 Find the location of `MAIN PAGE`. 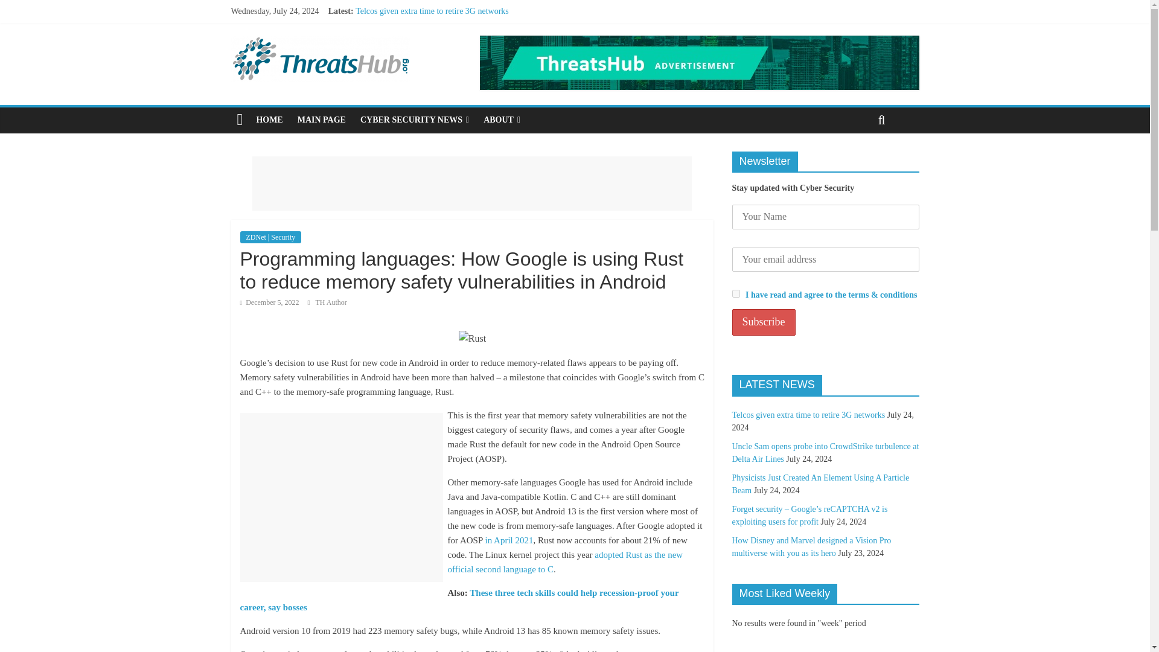

MAIN PAGE is located at coordinates (322, 120).